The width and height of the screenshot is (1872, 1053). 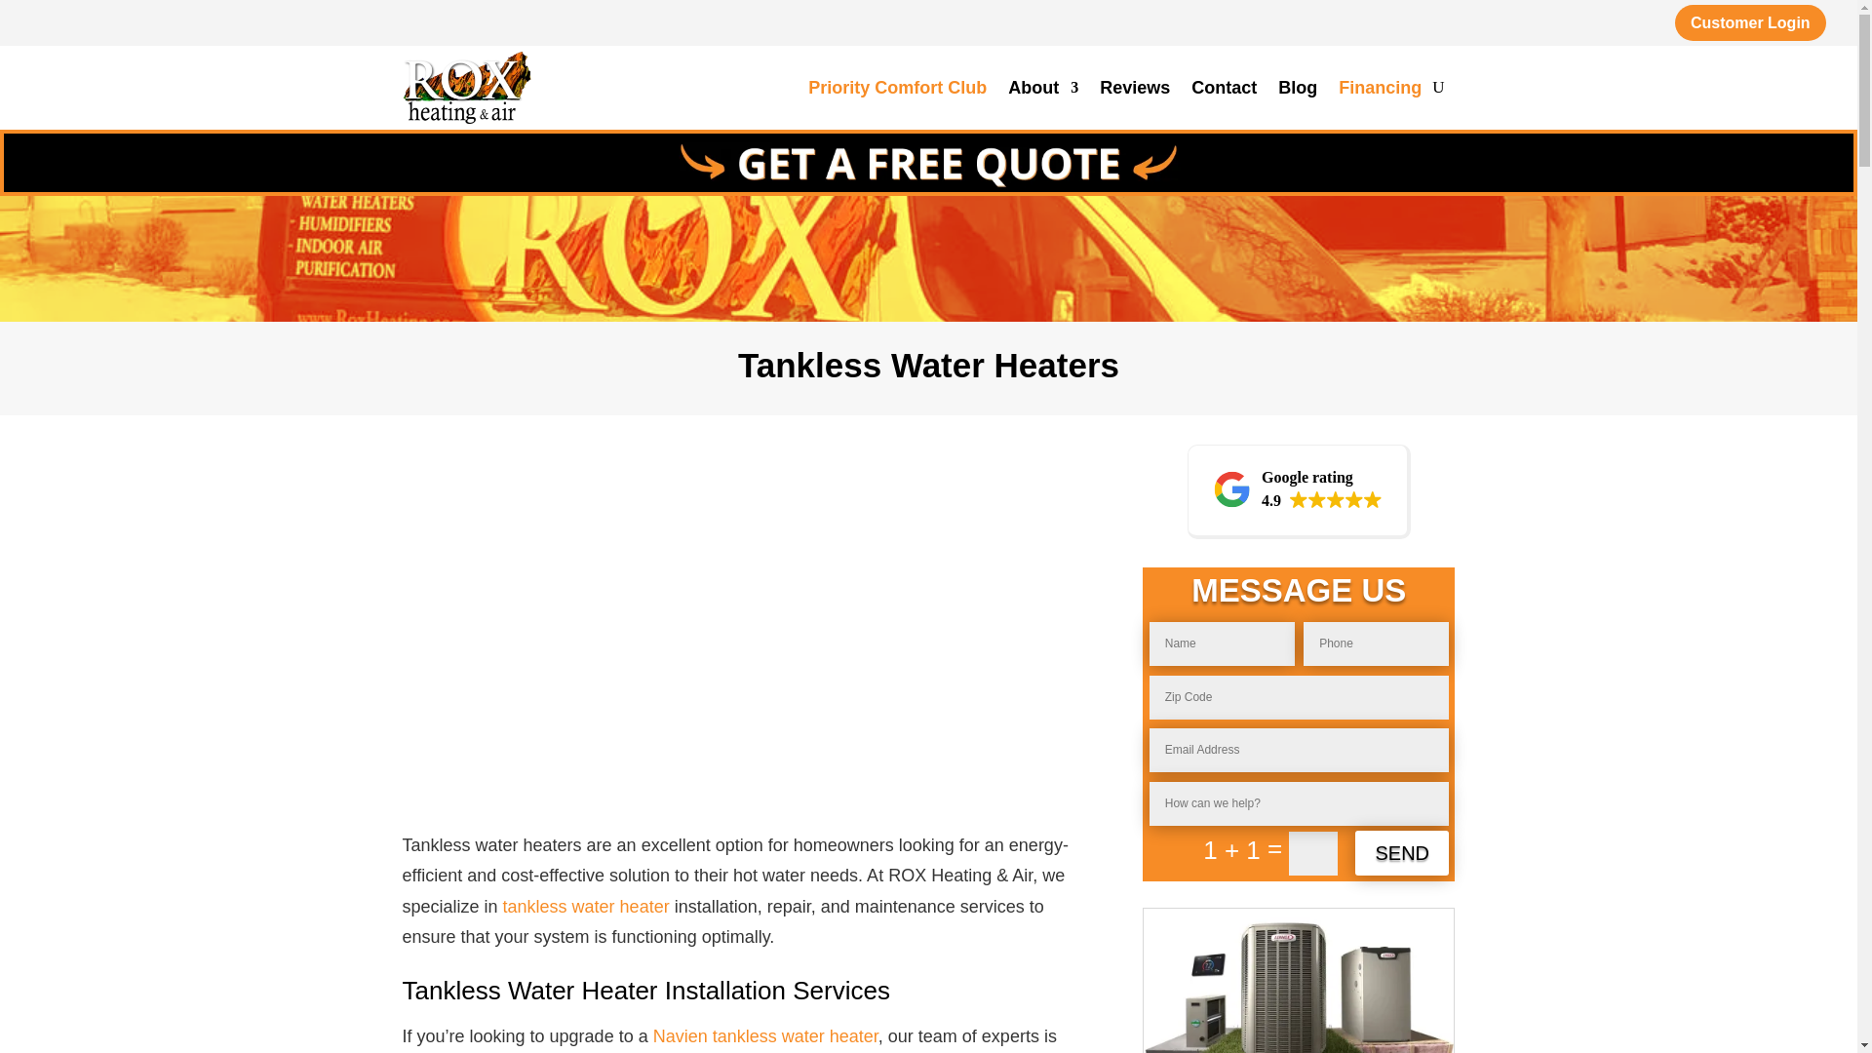 What do you see at coordinates (1135, 88) in the screenshot?
I see `Maximum length: 255 characters.` at bounding box center [1135, 88].